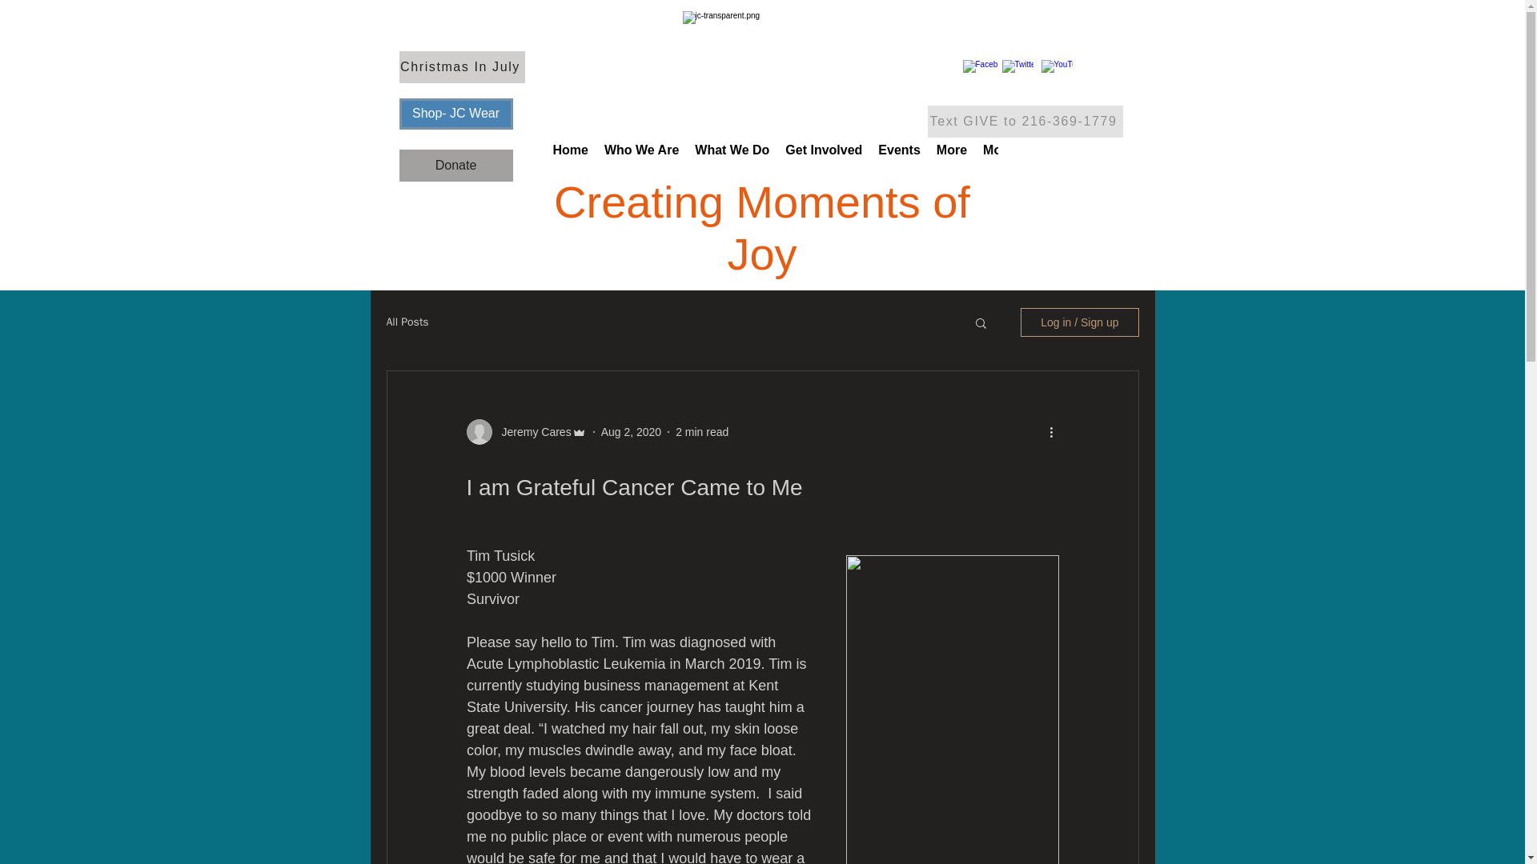 The image size is (1537, 864). What do you see at coordinates (531, 432) in the screenshot?
I see `Jeremy Cares` at bounding box center [531, 432].